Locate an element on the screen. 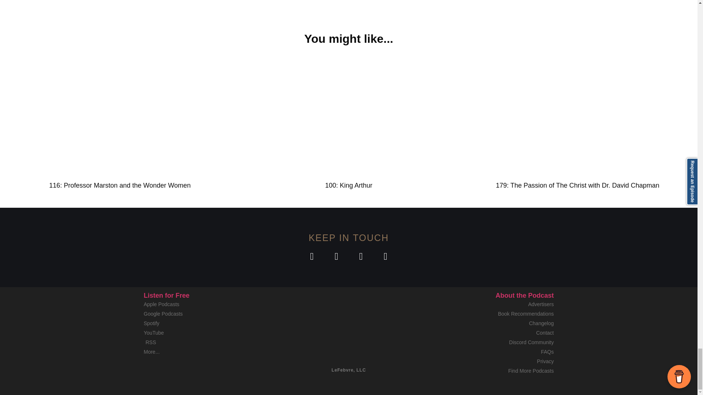  Spotify is located at coordinates (209, 323).